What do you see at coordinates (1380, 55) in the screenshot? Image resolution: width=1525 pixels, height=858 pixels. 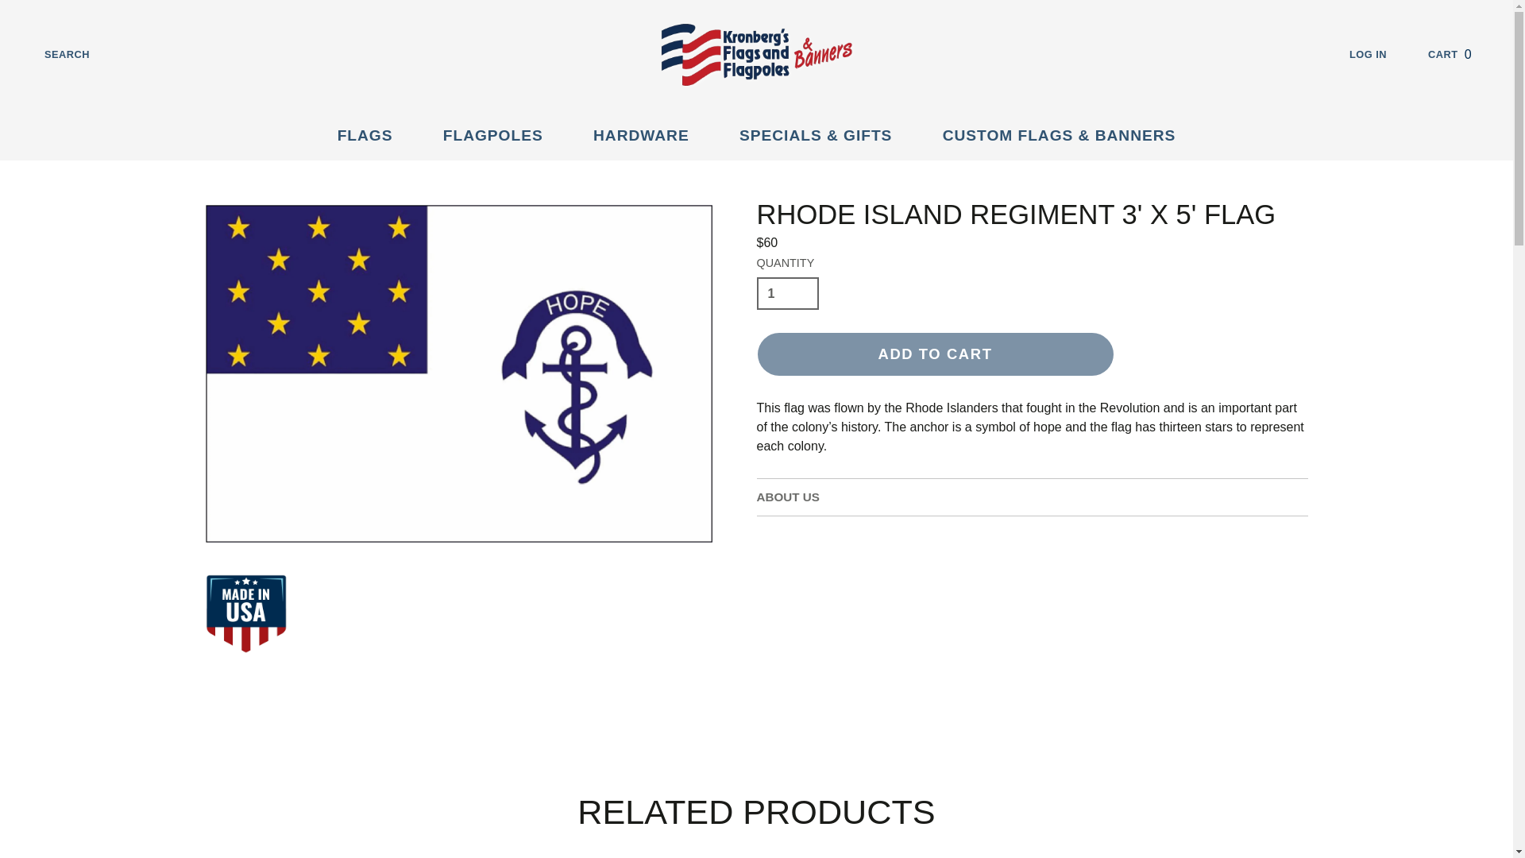 I see `LOG IN` at bounding box center [1380, 55].